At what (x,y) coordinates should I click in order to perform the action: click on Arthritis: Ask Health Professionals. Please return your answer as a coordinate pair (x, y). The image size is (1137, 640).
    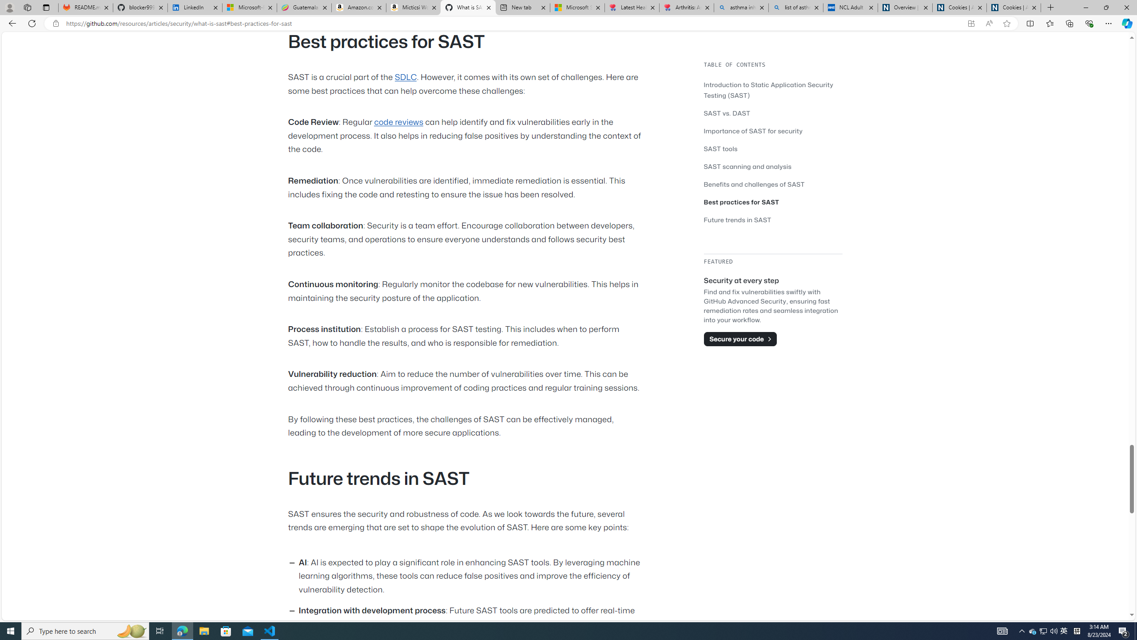
    Looking at the image, I should click on (687, 8).